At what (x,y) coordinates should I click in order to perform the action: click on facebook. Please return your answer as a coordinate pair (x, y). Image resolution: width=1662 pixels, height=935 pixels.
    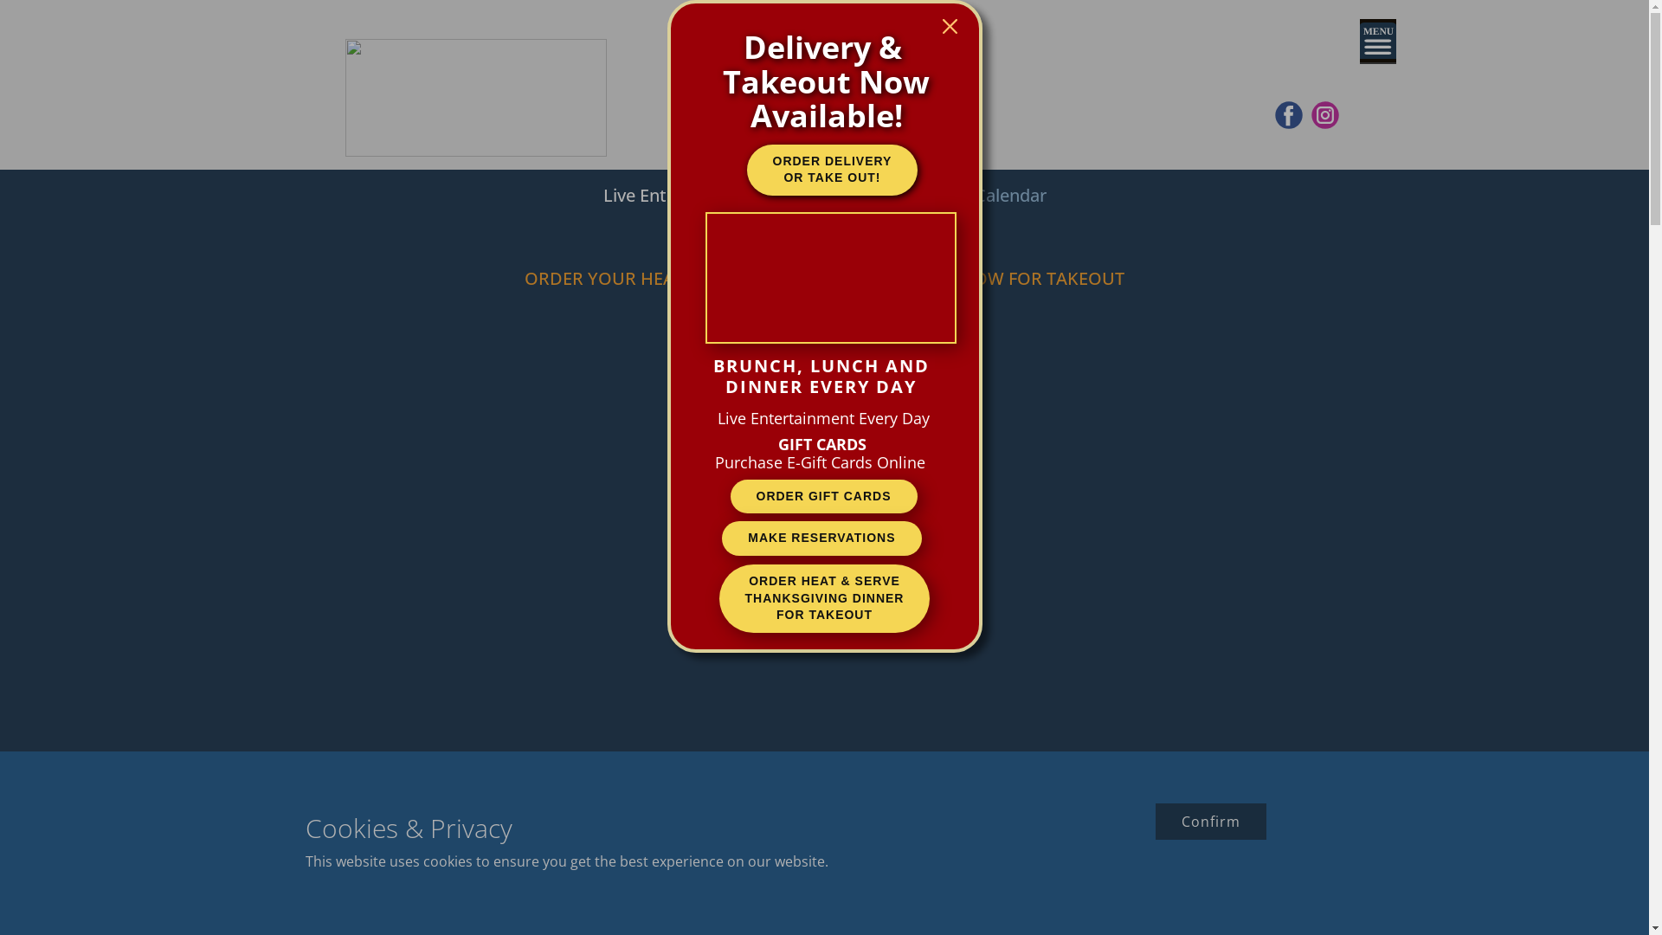
    Looking at the image, I should click on (1288, 115).